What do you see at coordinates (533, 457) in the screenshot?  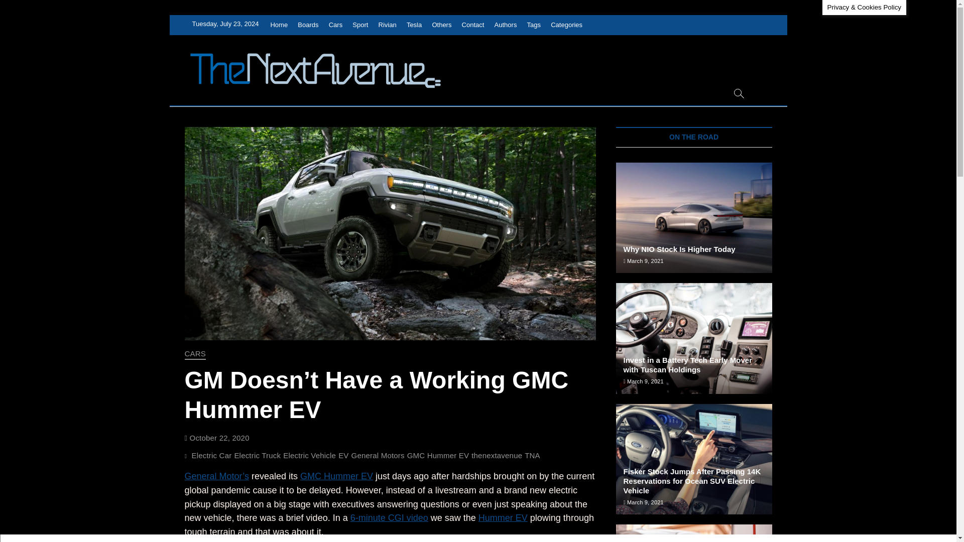 I see `TNA` at bounding box center [533, 457].